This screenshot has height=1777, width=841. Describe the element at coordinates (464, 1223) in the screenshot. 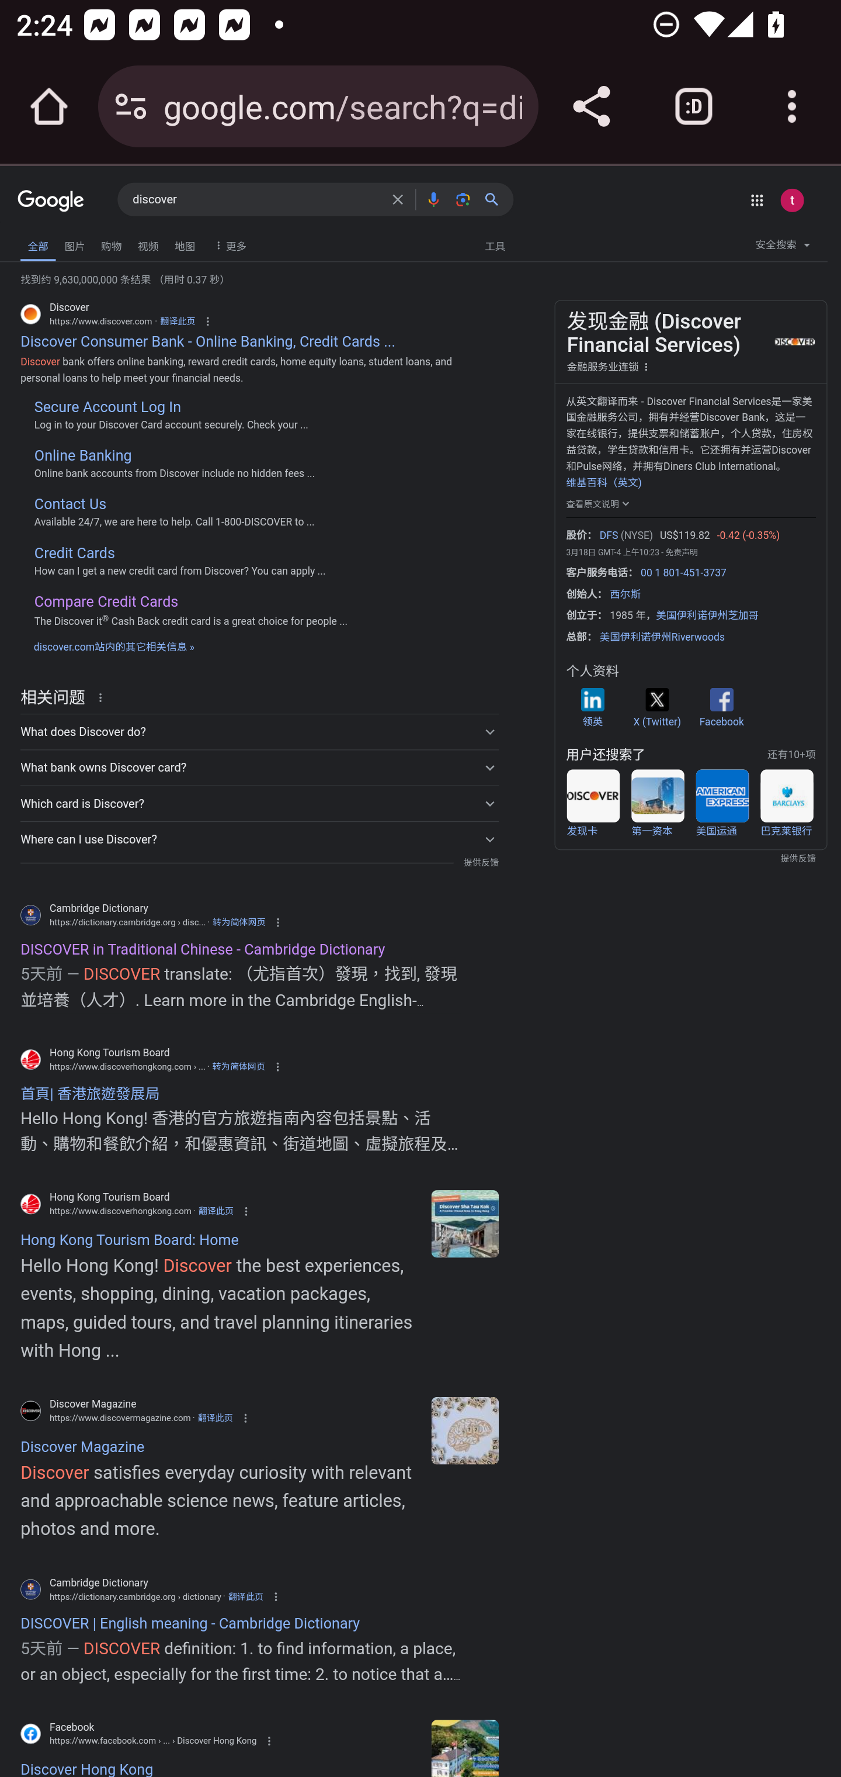

I see `www.discoverhongkong` at that location.